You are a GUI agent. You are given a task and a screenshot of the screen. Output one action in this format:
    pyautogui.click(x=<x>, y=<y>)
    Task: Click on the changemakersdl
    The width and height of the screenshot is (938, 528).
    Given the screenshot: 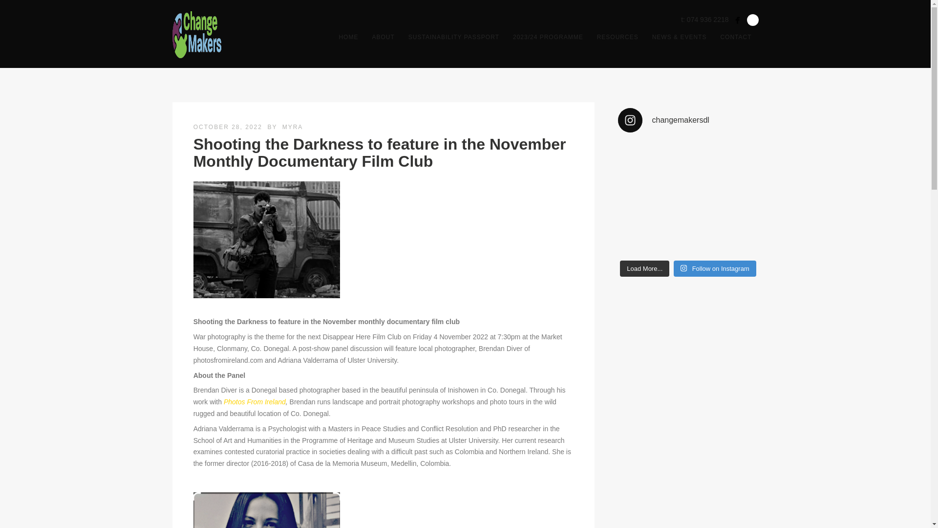 What is the action you would take?
    pyautogui.click(x=687, y=120)
    